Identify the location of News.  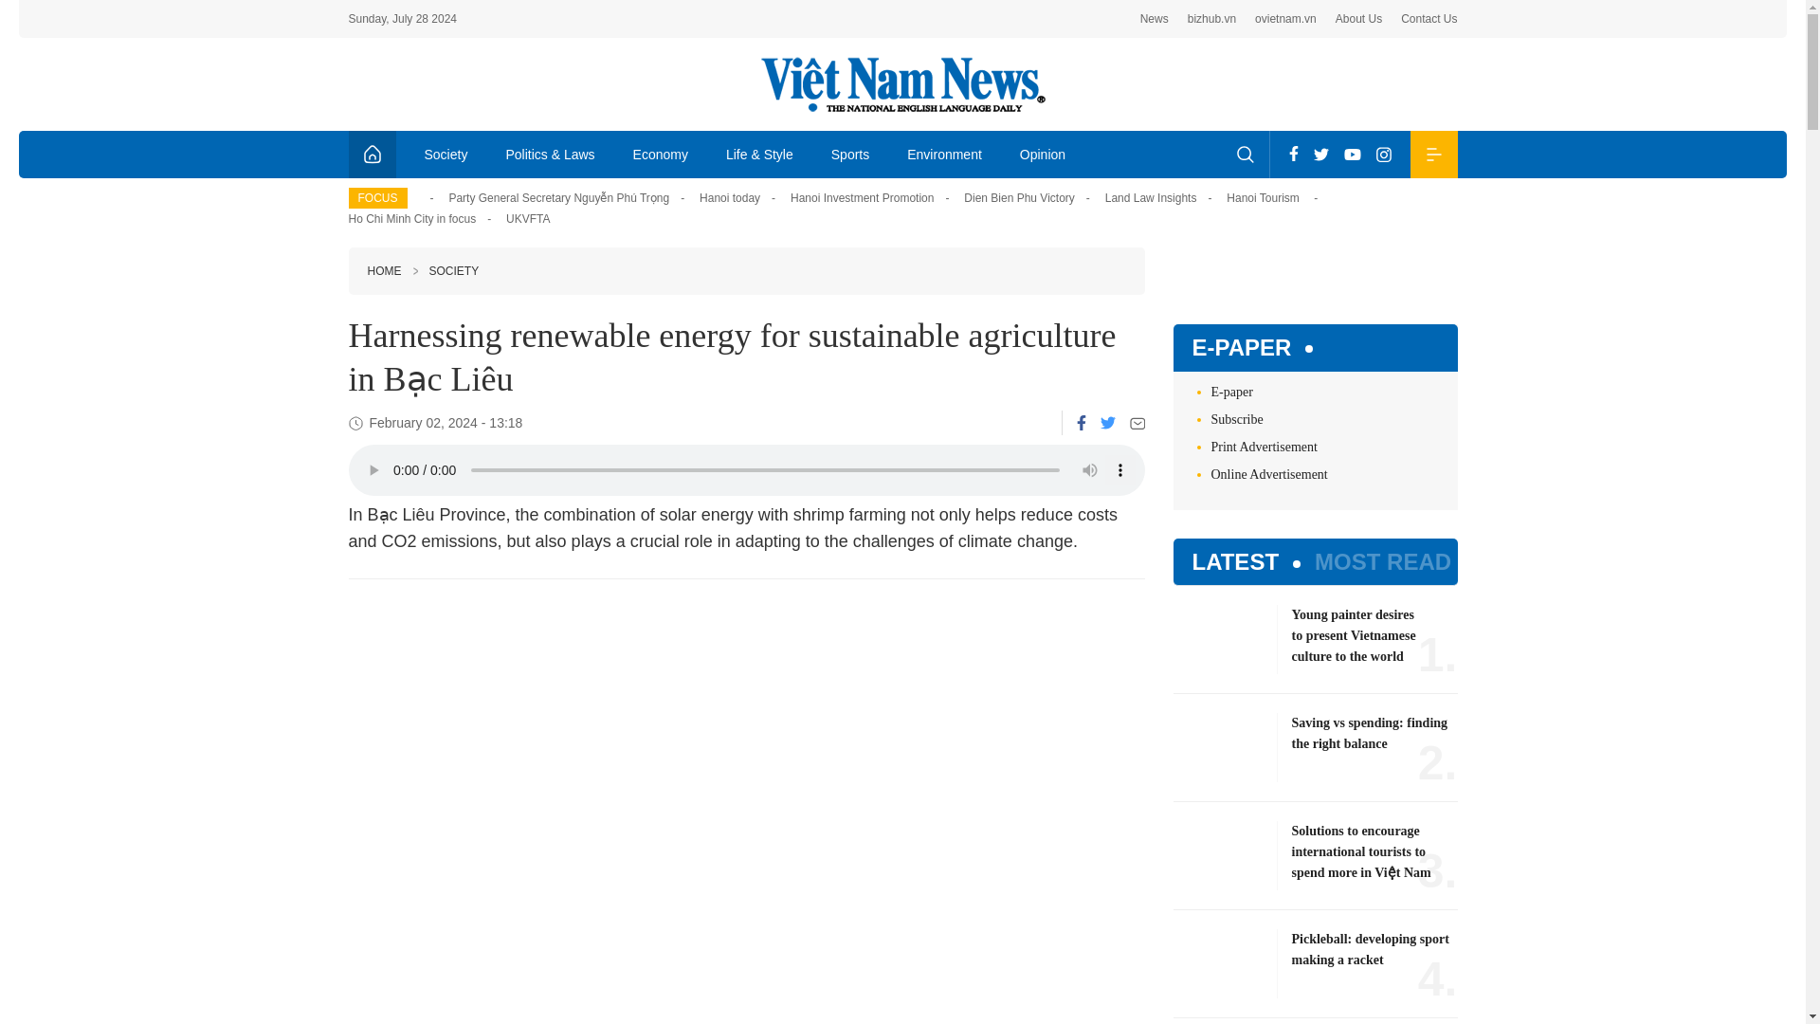
(1155, 19).